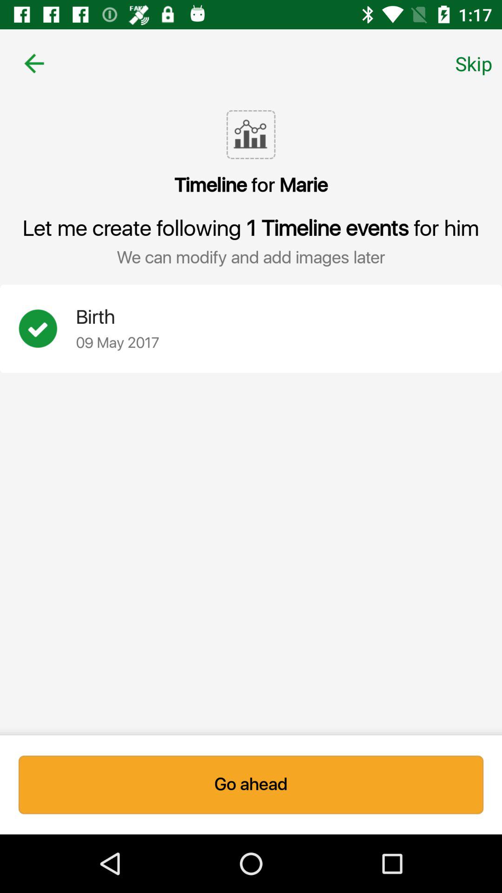 The height and width of the screenshot is (893, 502). Describe the element at coordinates (251, 785) in the screenshot. I see `flip to the go ahead item` at that location.